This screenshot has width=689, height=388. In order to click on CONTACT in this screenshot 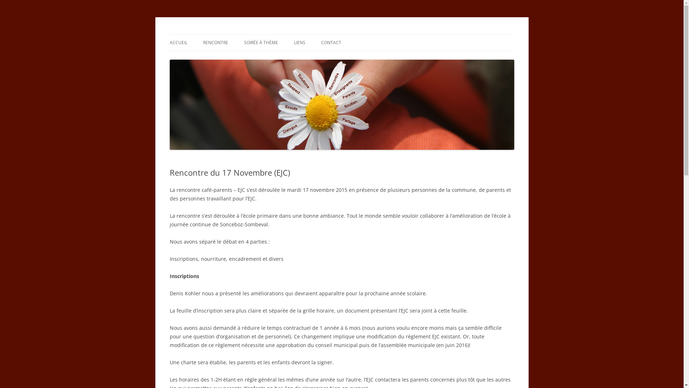, I will do `click(331, 43)`.